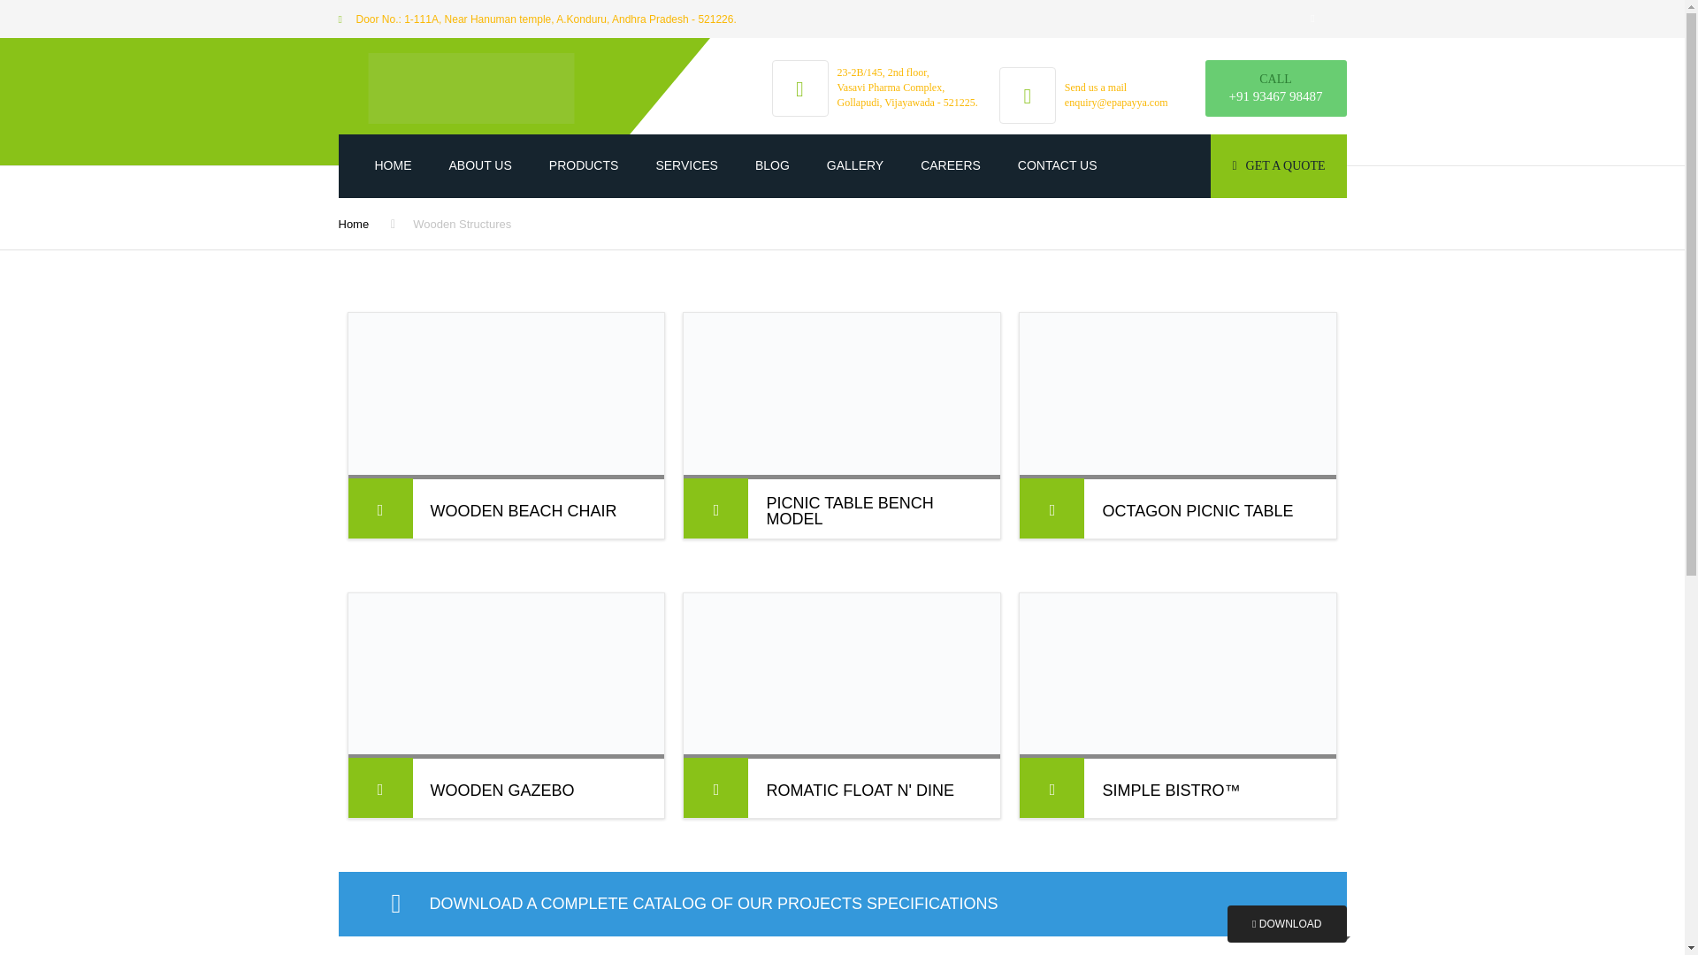 This screenshot has width=1698, height=955. What do you see at coordinates (772, 166) in the screenshot?
I see `BLOG` at bounding box center [772, 166].